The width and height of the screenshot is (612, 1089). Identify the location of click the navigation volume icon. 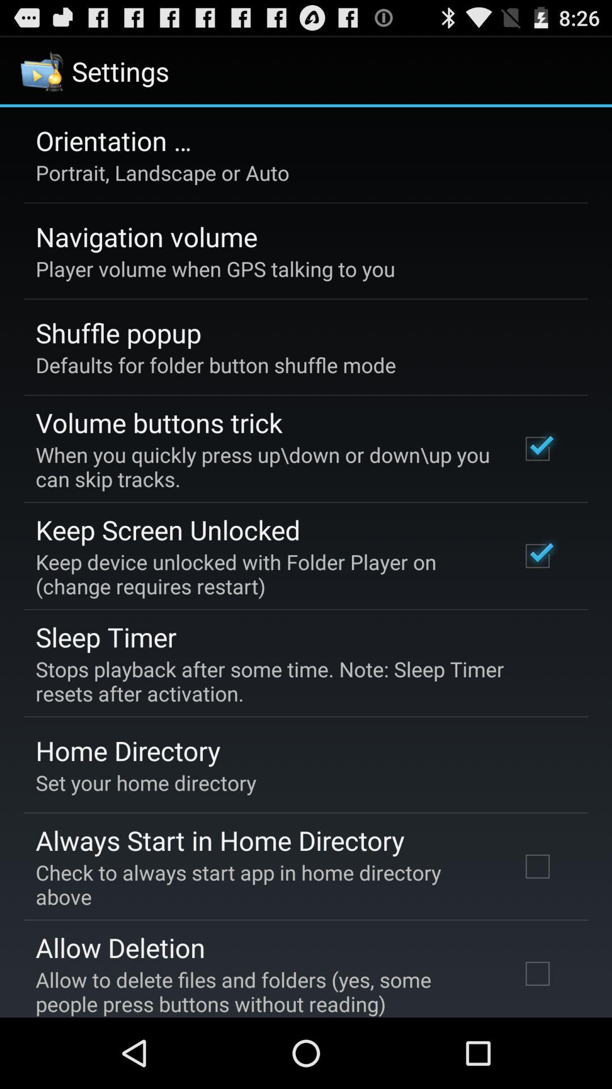
(146, 237).